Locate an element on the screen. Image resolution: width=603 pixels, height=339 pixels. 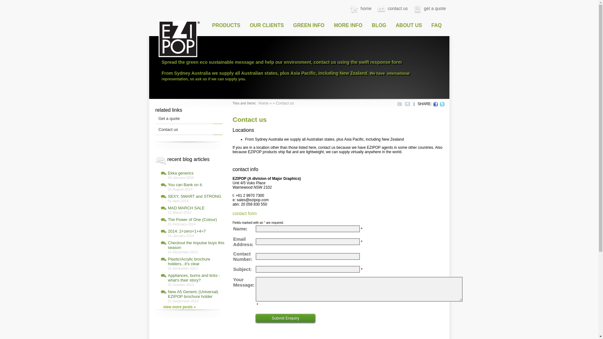
Print Page is located at coordinates (400, 104).